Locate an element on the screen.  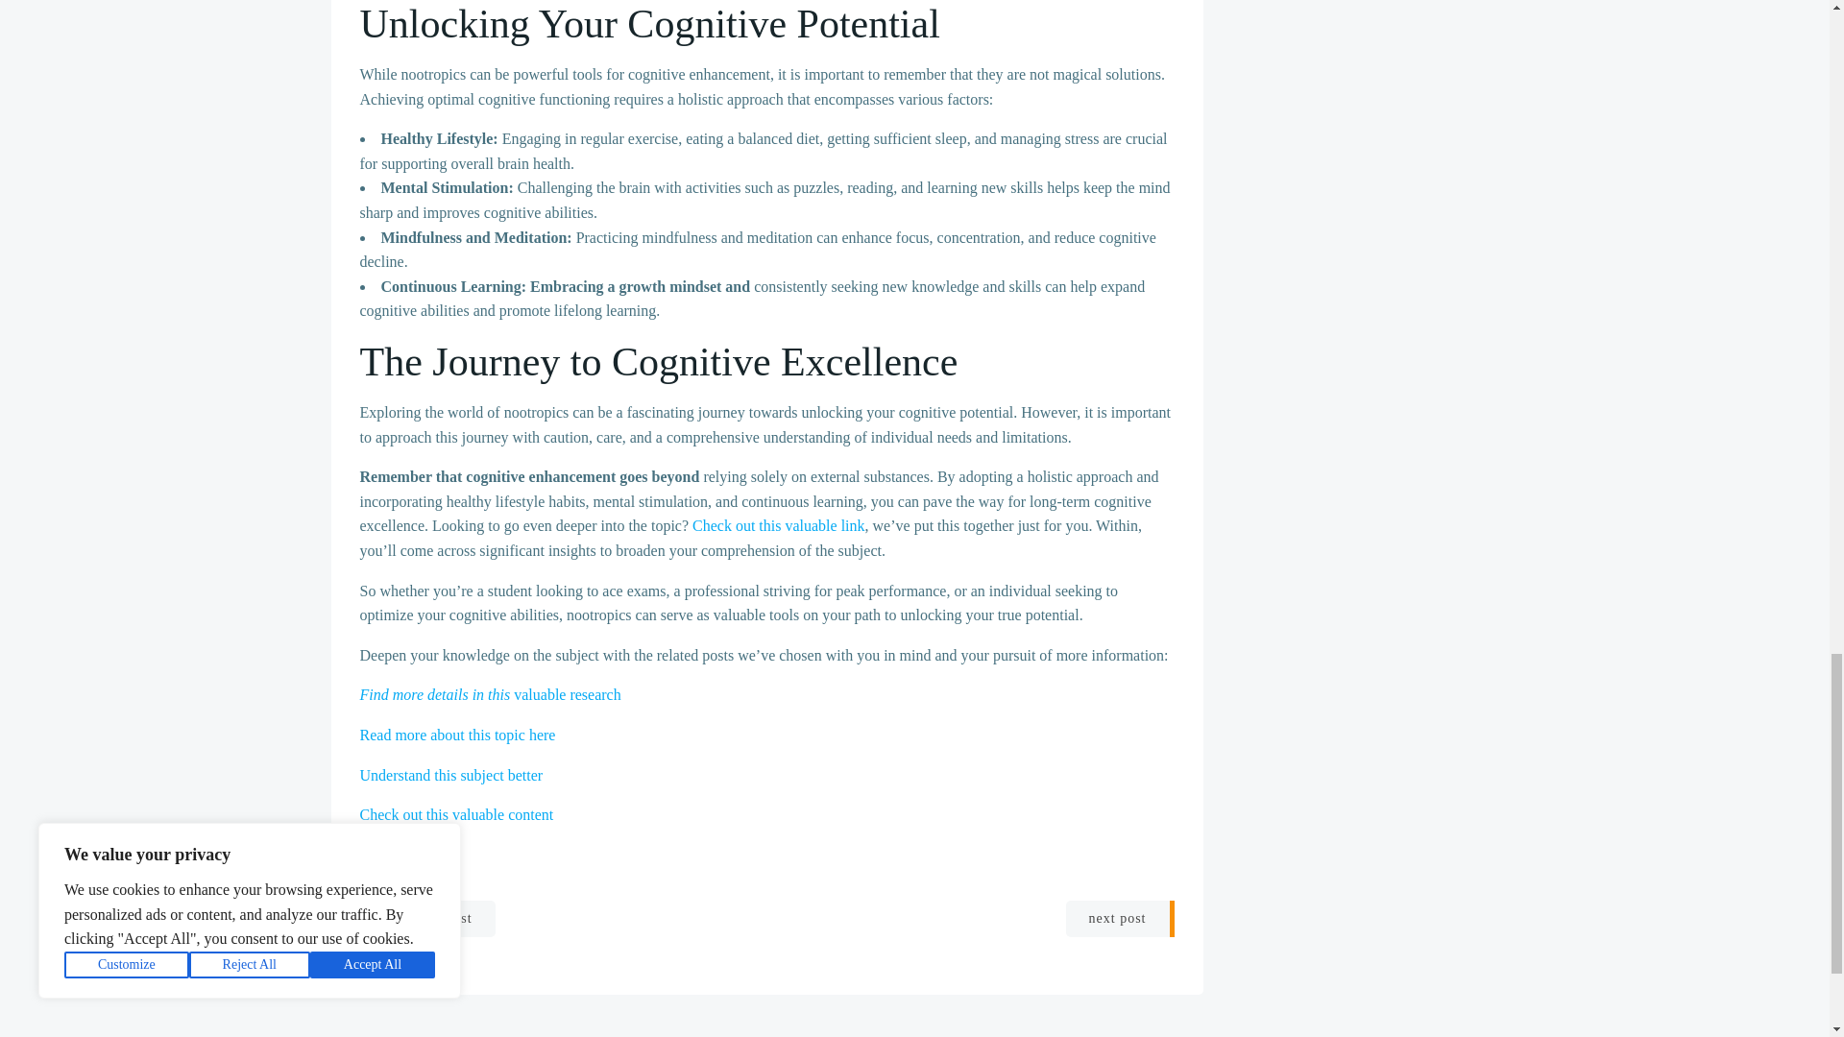
Read more about this topic here is located at coordinates (457, 736).